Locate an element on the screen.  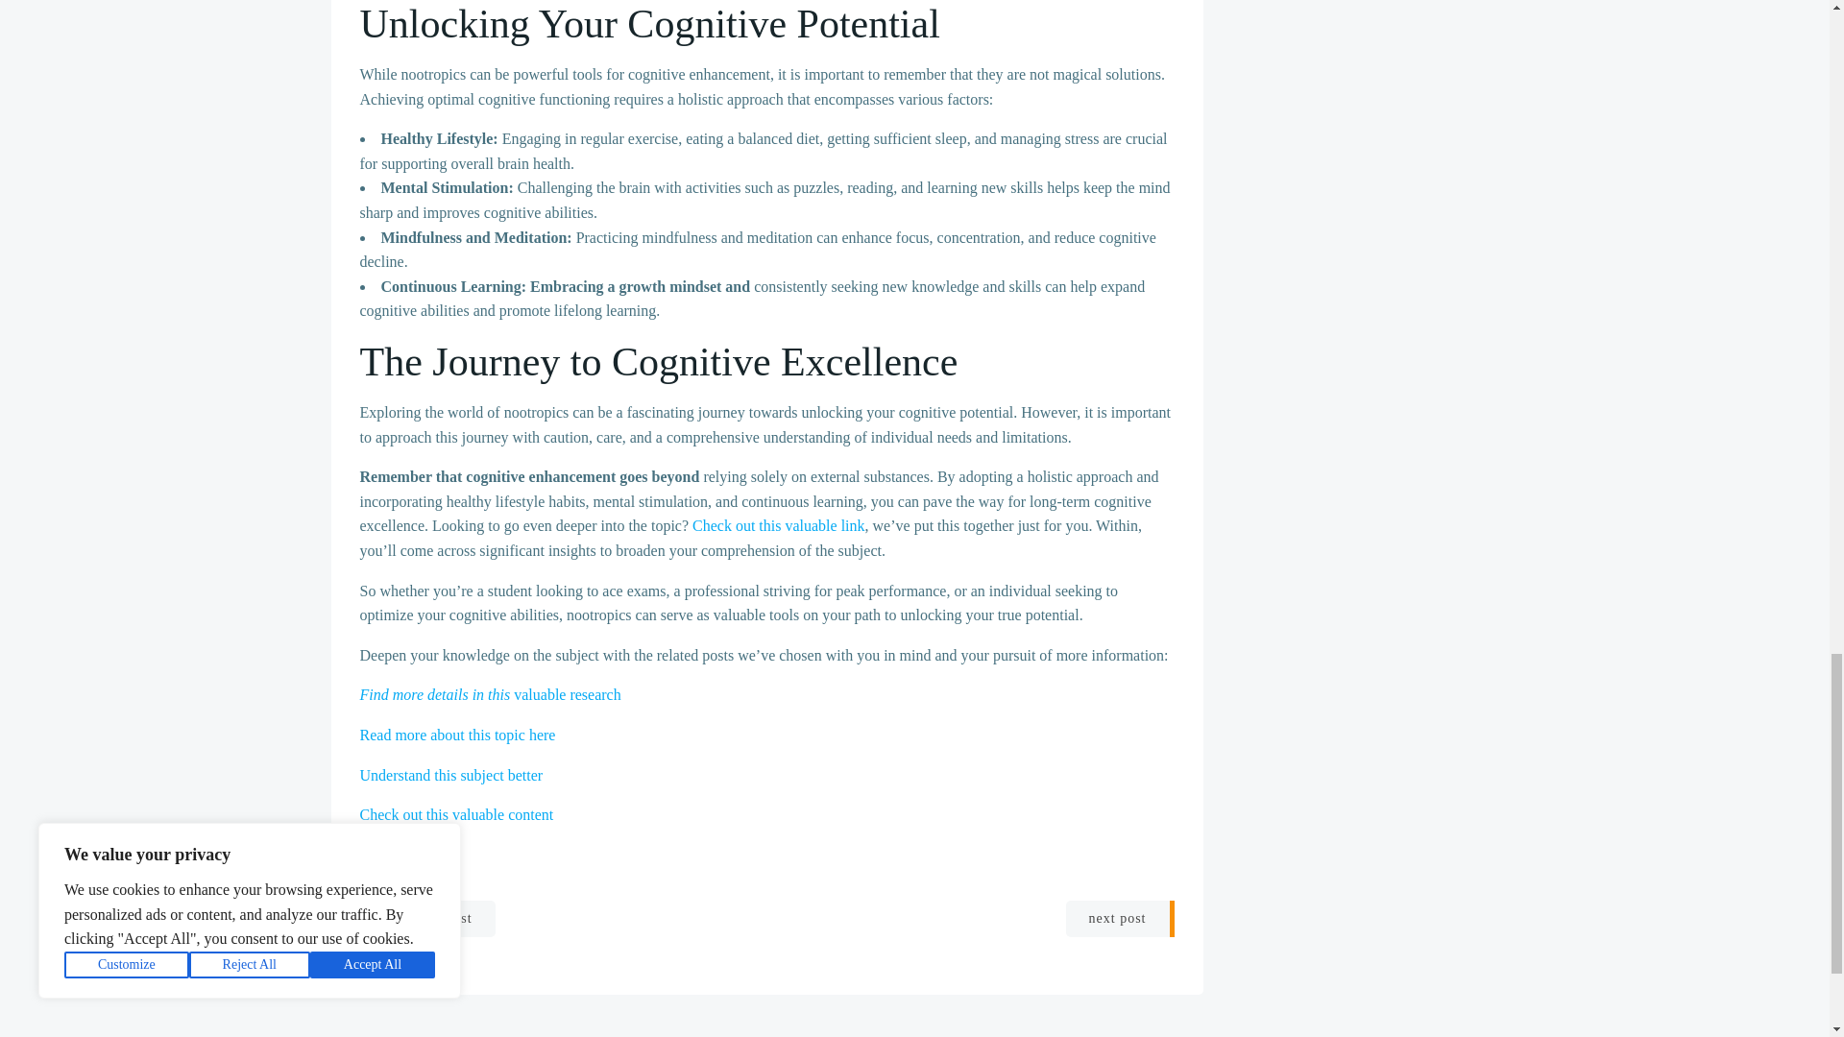
Read more about this topic here is located at coordinates (457, 736).